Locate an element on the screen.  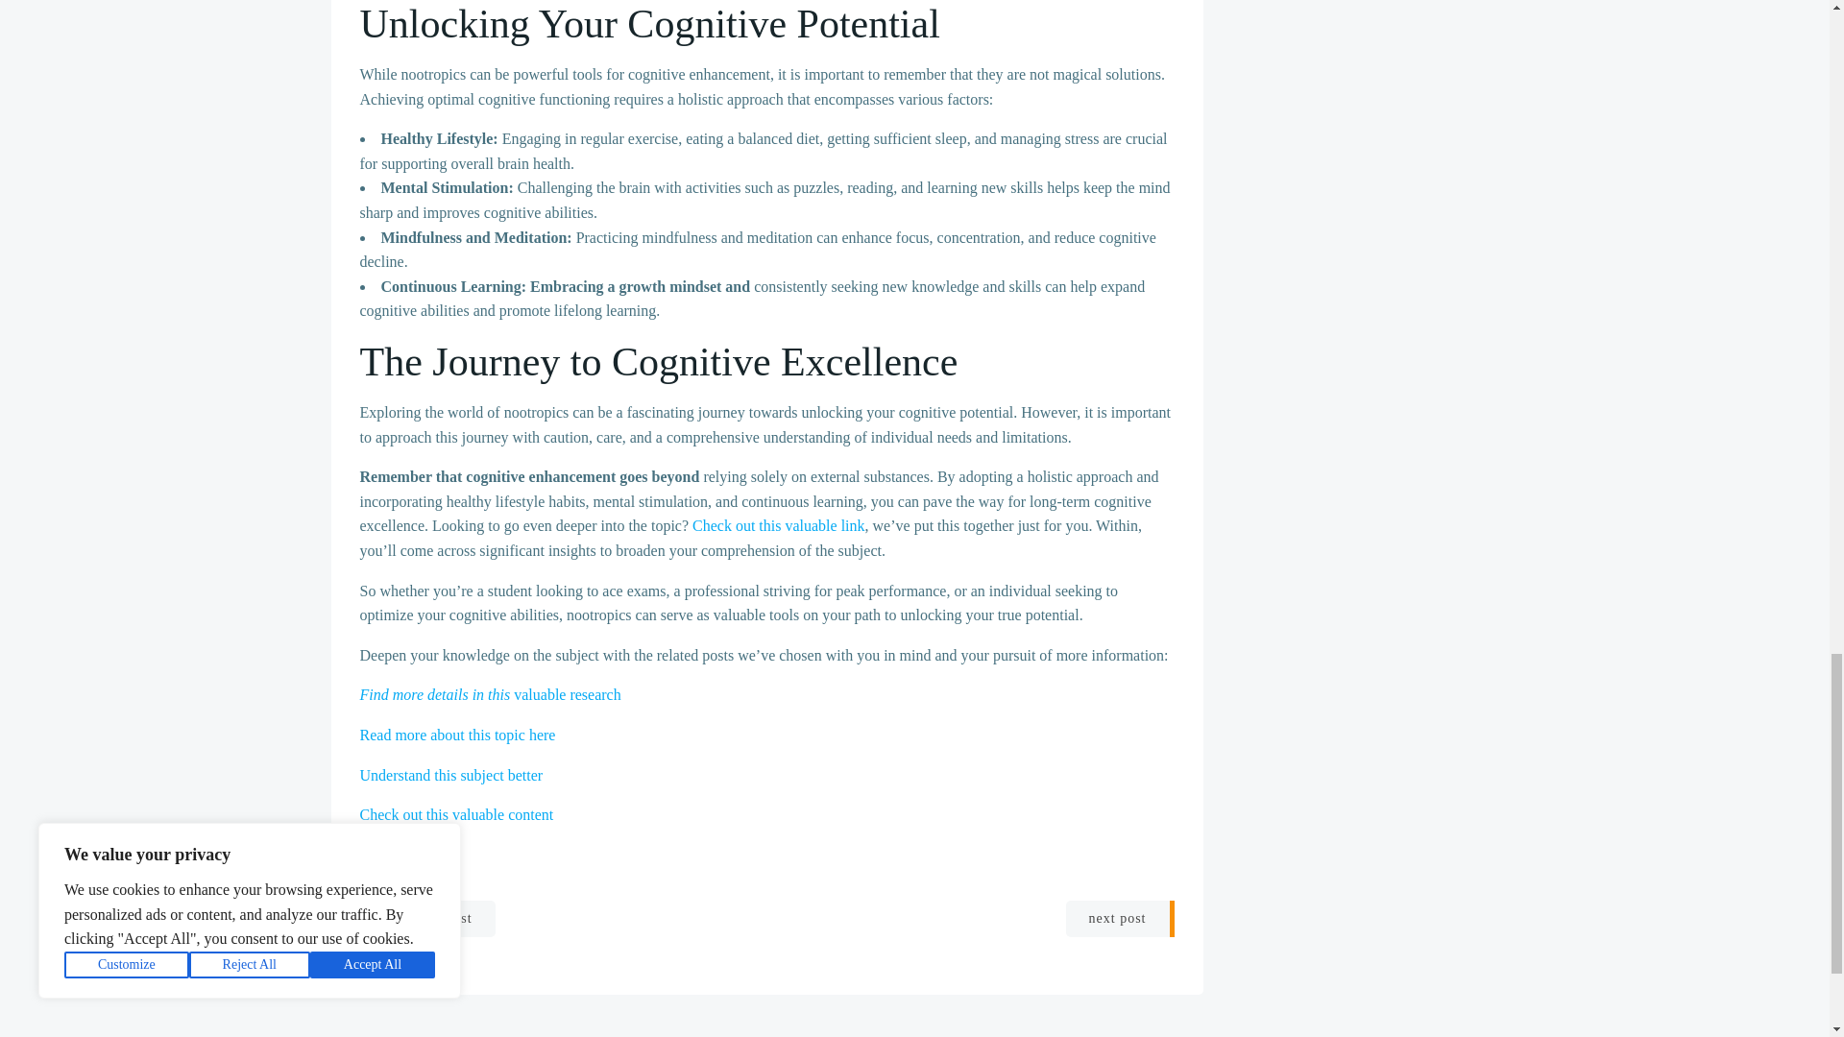
Read more about this topic here is located at coordinates (457, 736).